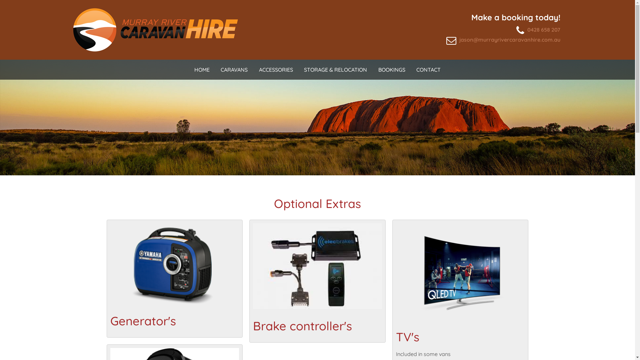 The image size is (640, 360). Describe the element at coordinates (336, 70) in the screenshot. I see `STORAGE & RELOCATION` at that location.